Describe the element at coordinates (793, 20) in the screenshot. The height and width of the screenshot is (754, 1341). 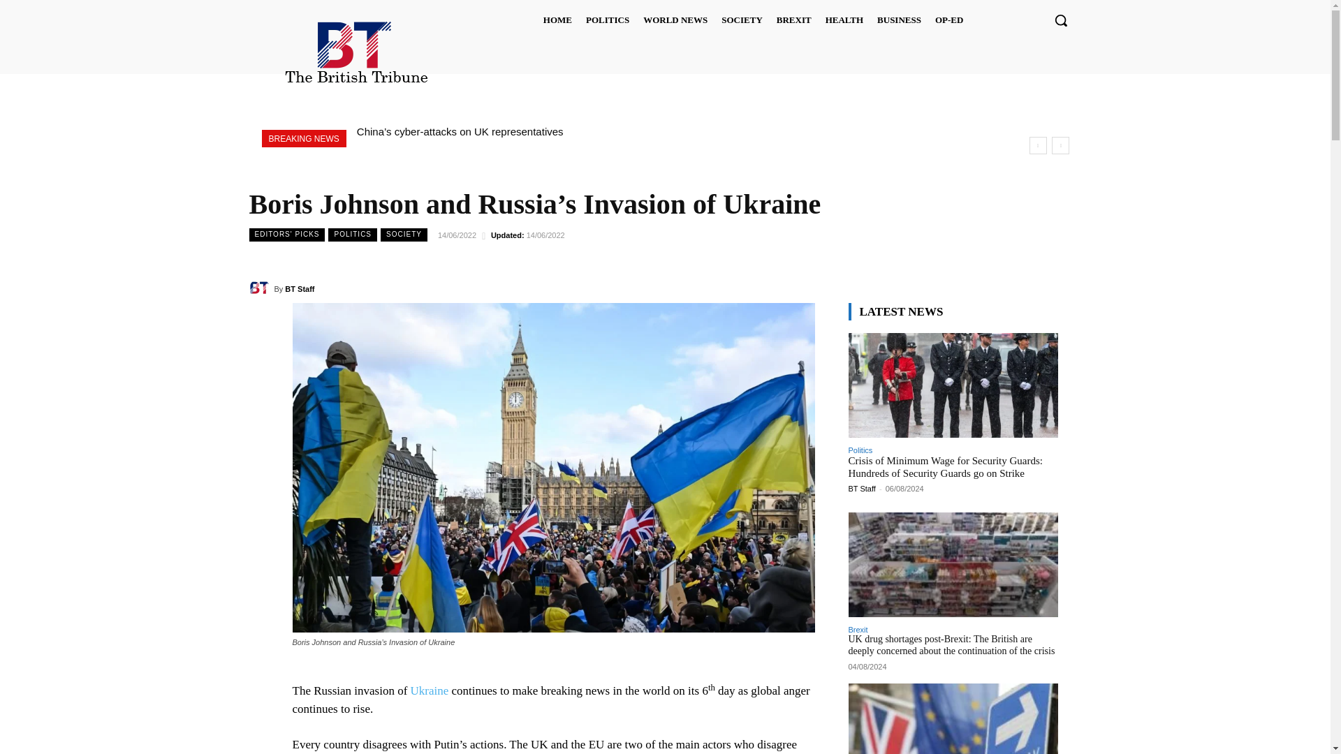
I see `BREXIT` at that location.